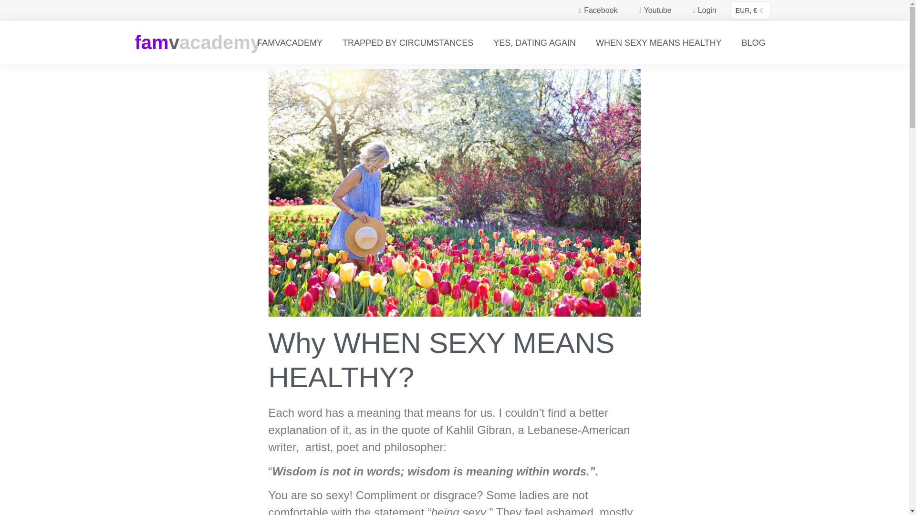 The height and width of the screenshot is (515, 916). I want to click on BLOG, so click(753, 43).